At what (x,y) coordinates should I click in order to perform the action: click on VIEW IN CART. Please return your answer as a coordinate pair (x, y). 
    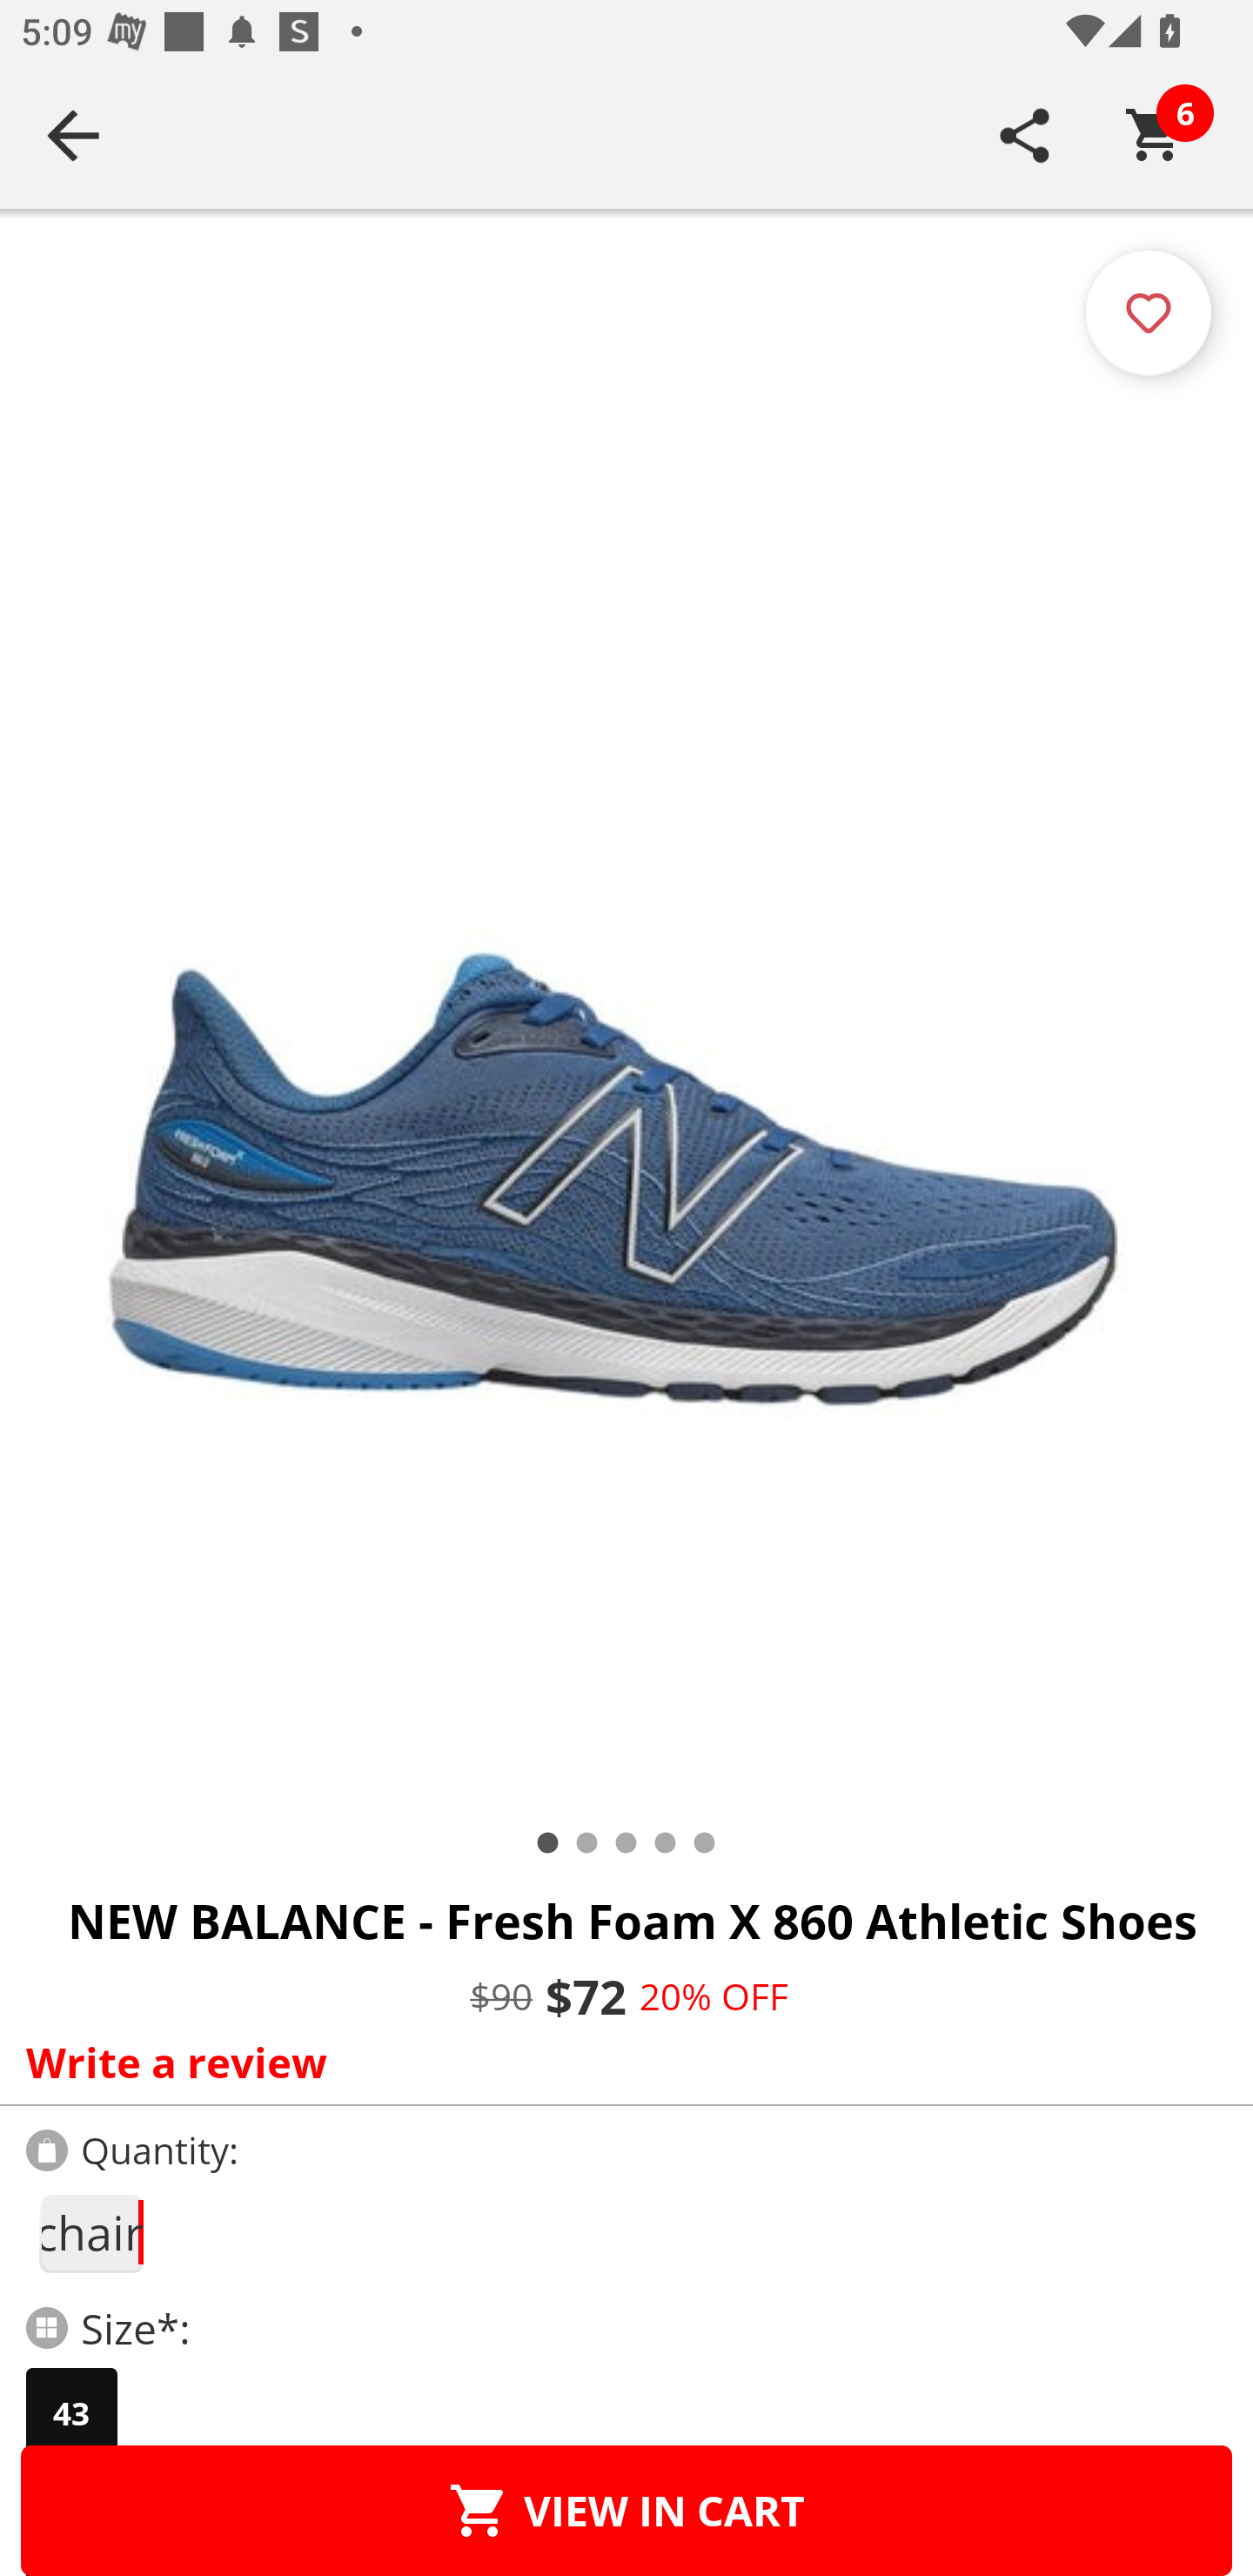
    Looking at the image, I should click on (626, 2510).